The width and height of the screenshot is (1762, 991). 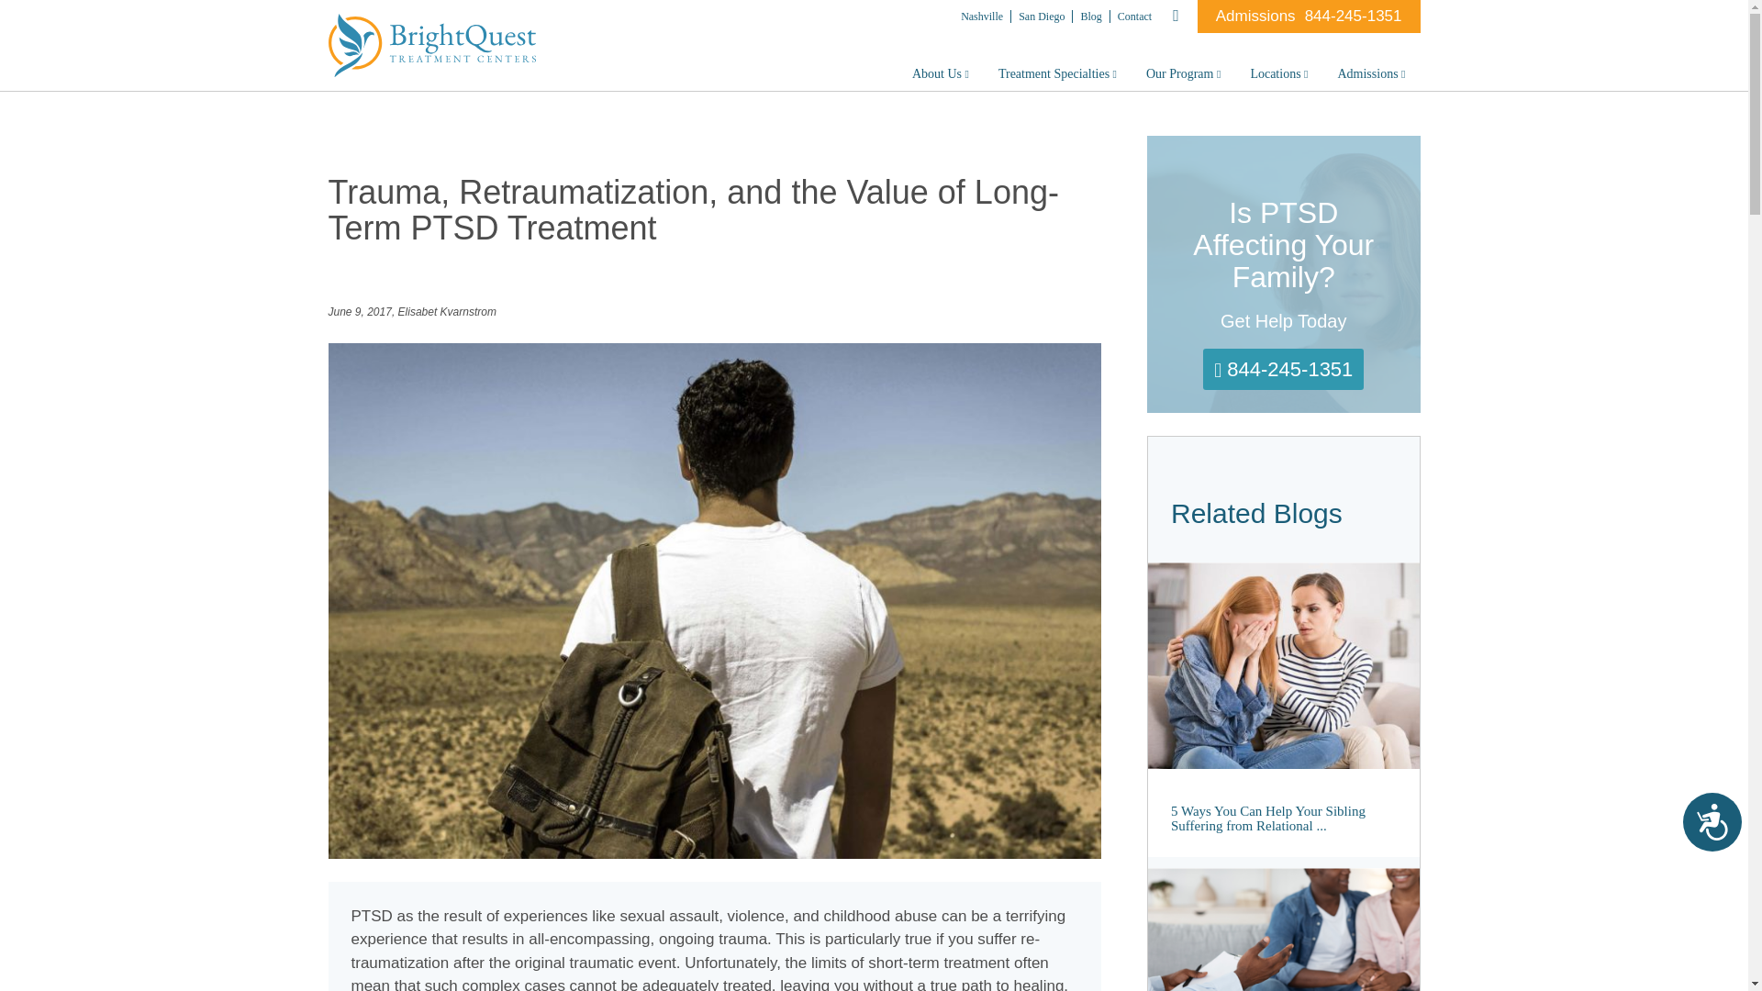 I want to click on 844-245-1351, so click(x=1354, y=16).